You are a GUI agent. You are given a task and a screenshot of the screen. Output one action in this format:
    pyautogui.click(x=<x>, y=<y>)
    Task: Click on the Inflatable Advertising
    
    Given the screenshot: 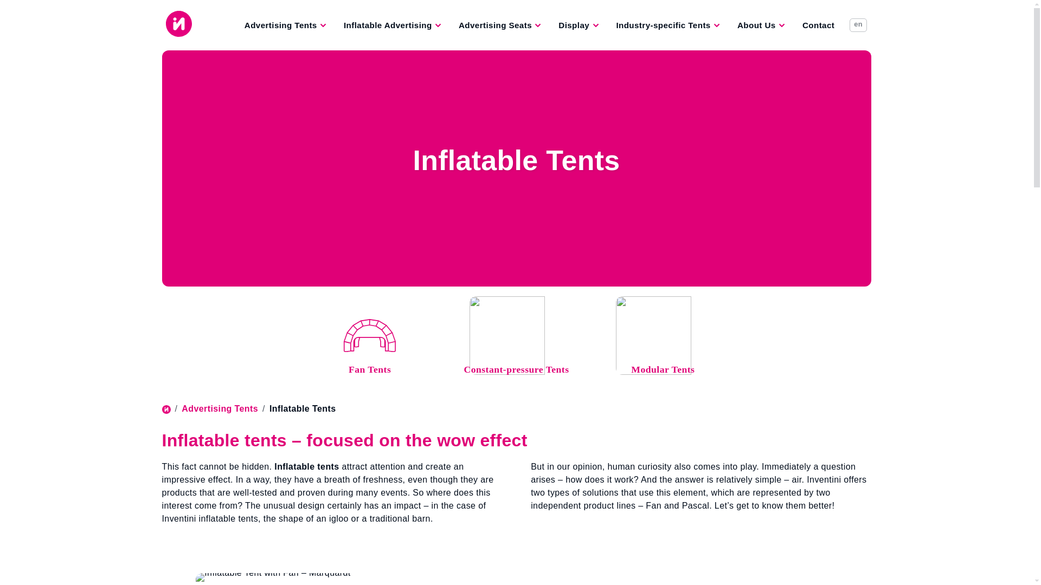 What is the action you would take?
    pyautogui.click(x=393, y=25)
    